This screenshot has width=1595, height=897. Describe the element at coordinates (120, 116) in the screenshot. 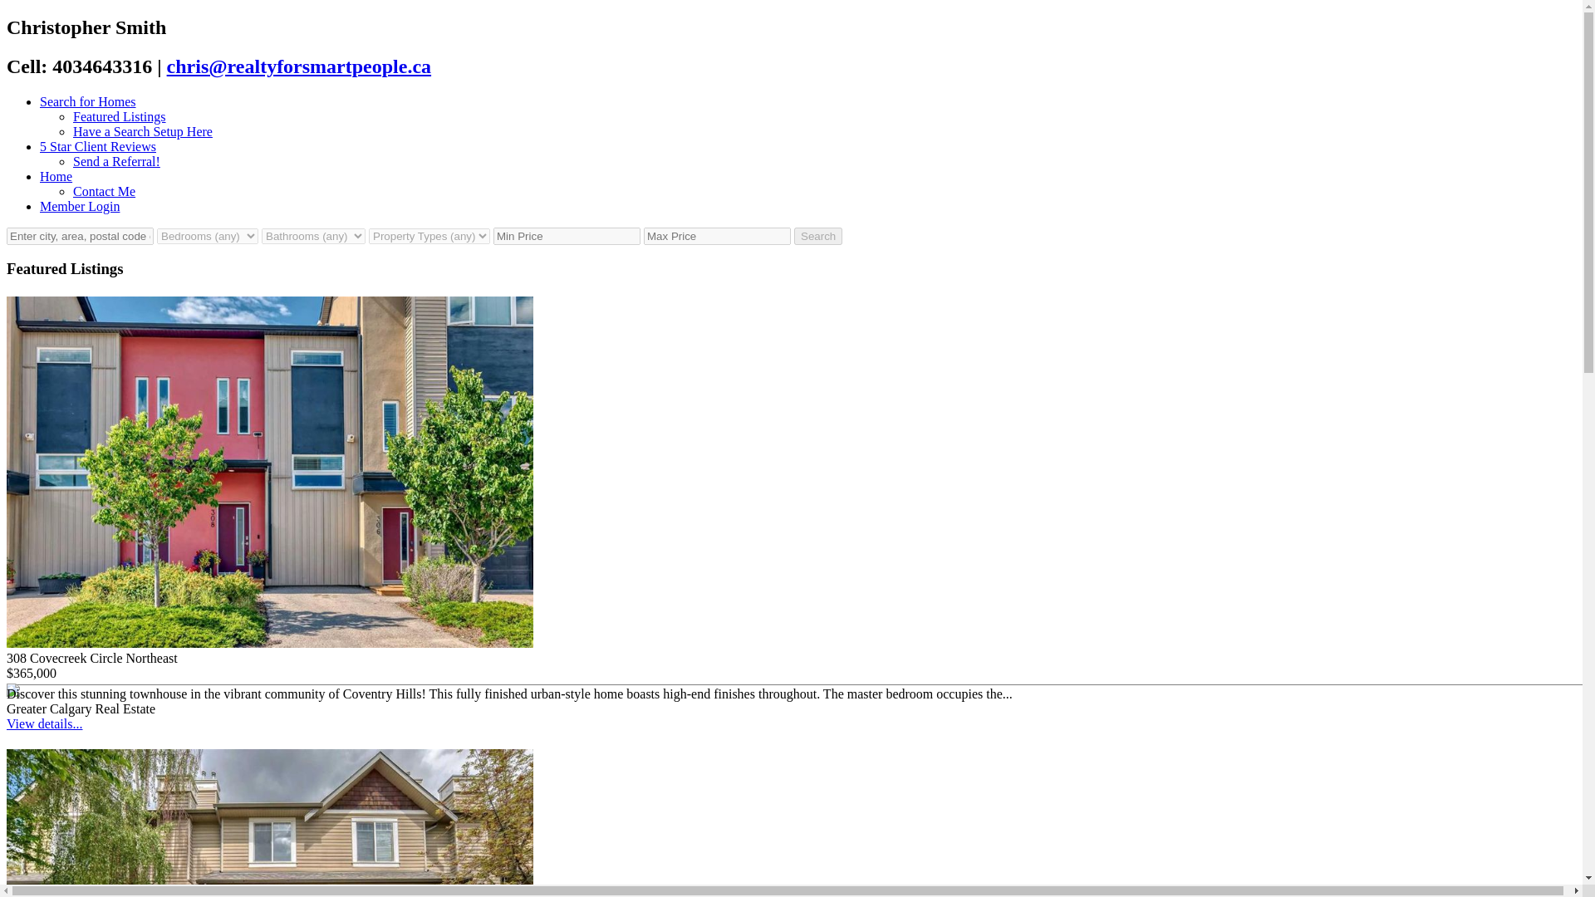

I see `Featured Listings` at that location.